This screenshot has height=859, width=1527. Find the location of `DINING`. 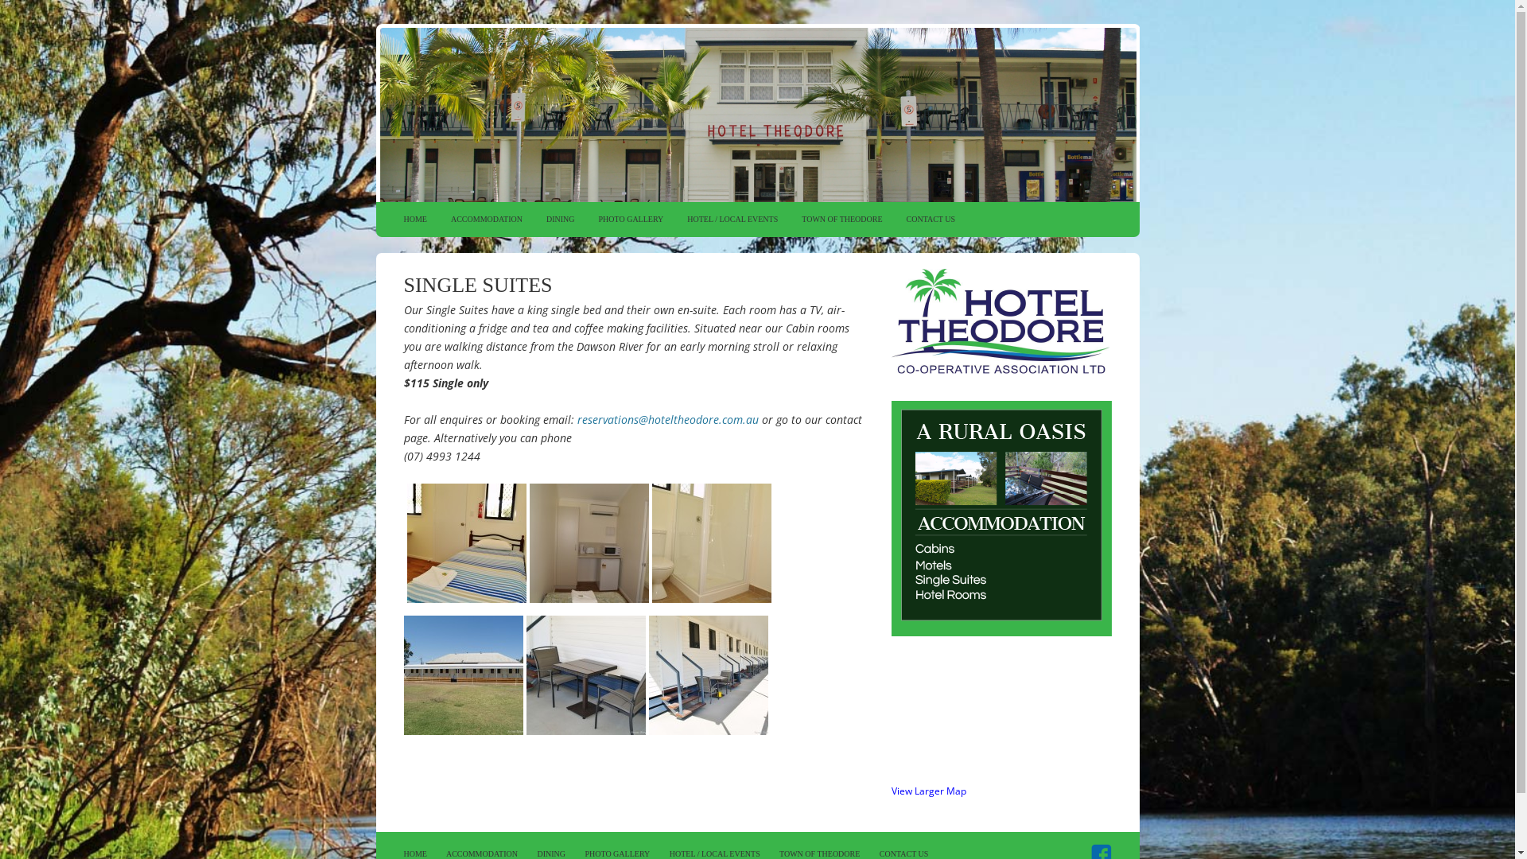

DINING is located at coordinates (561, 220).